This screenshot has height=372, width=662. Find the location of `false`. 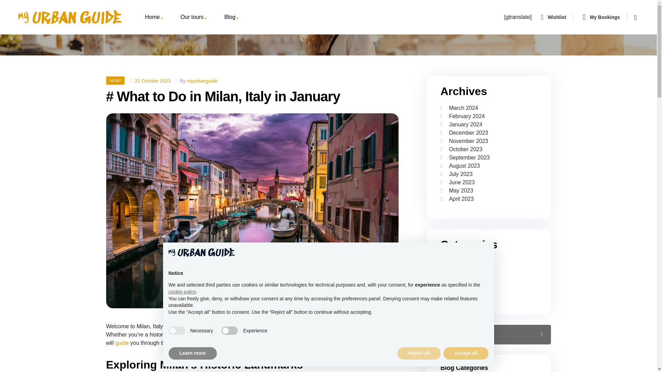

false is located at coordinates (229, 331).